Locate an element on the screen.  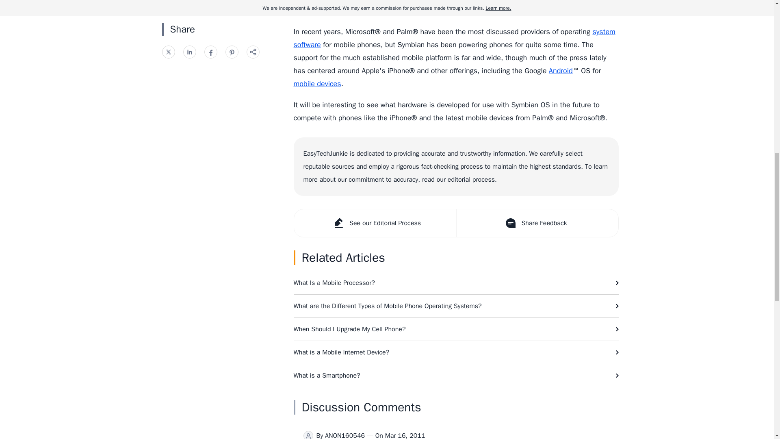
Share Feedback is located at coordinates (536, 223).